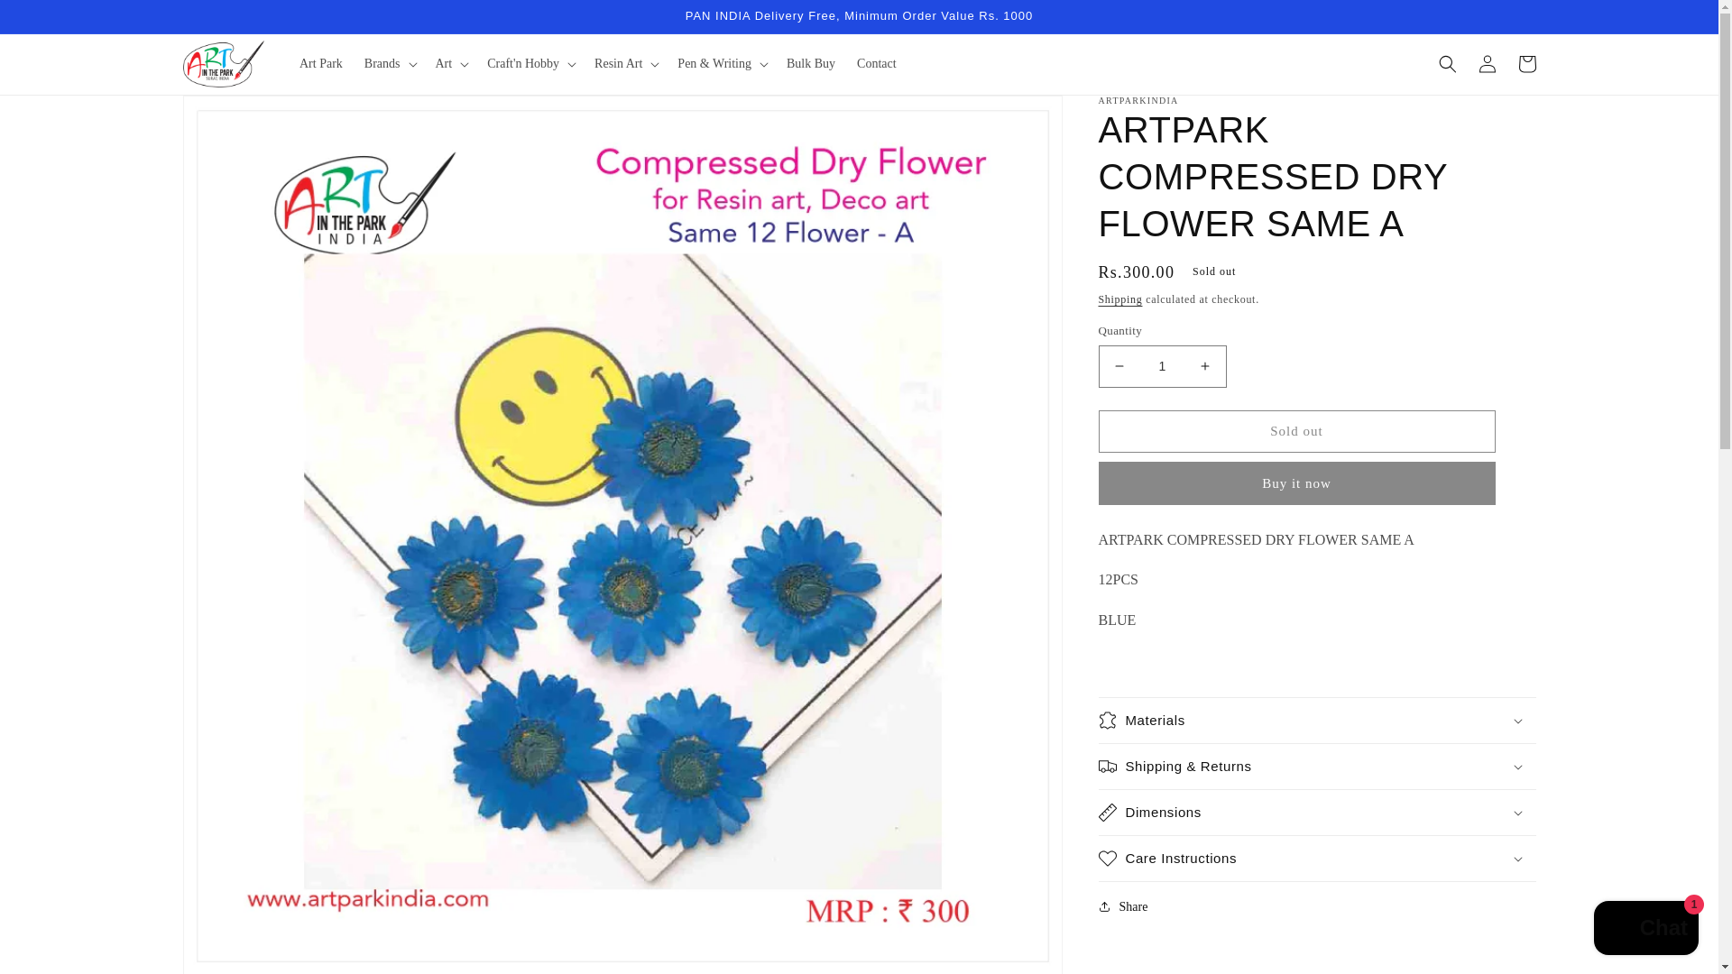  I want to click on Skip to content, so click(54, 21).